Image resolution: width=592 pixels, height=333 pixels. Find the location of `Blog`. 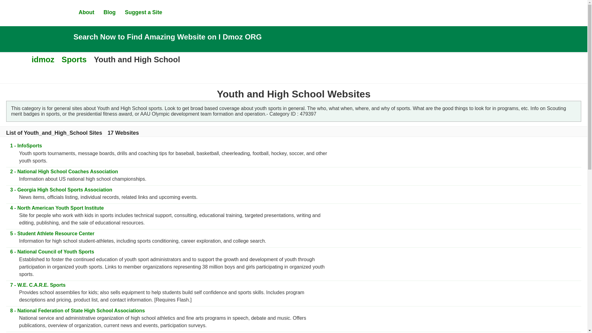

Blog is located at coordinates (109, 12).